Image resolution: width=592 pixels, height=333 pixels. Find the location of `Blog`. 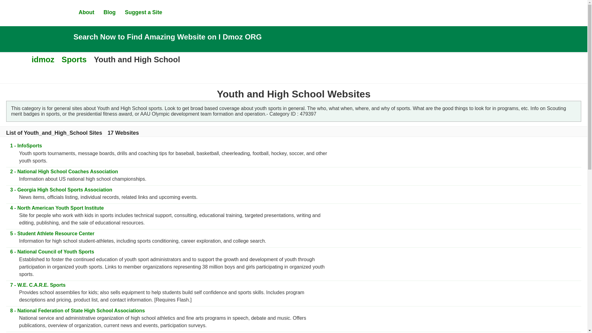

Blog is located at coordinates (109, 12).